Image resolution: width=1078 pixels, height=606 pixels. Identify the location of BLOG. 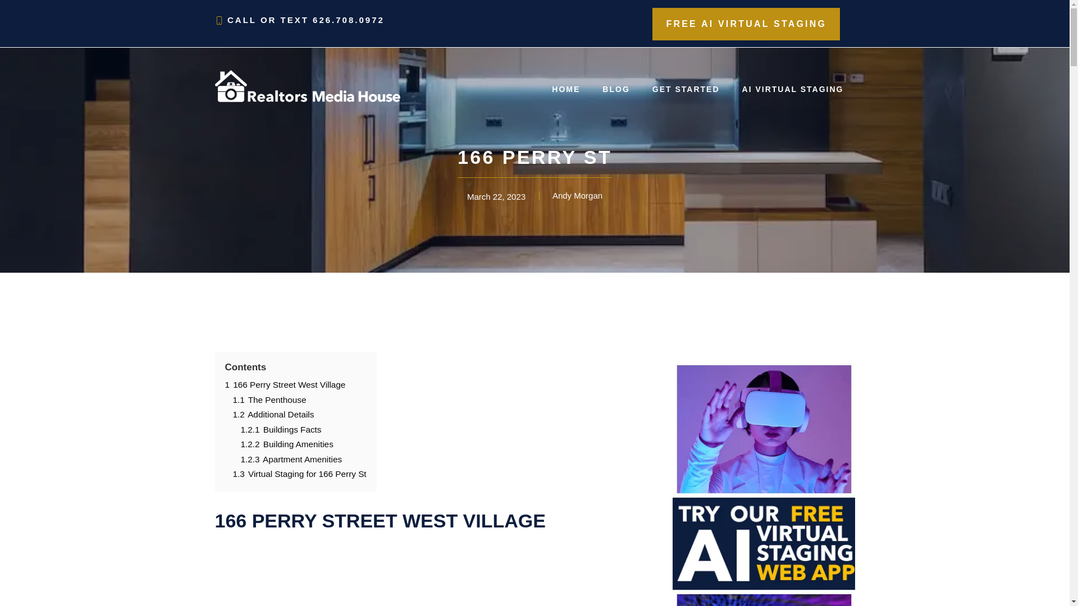
(616, 89).